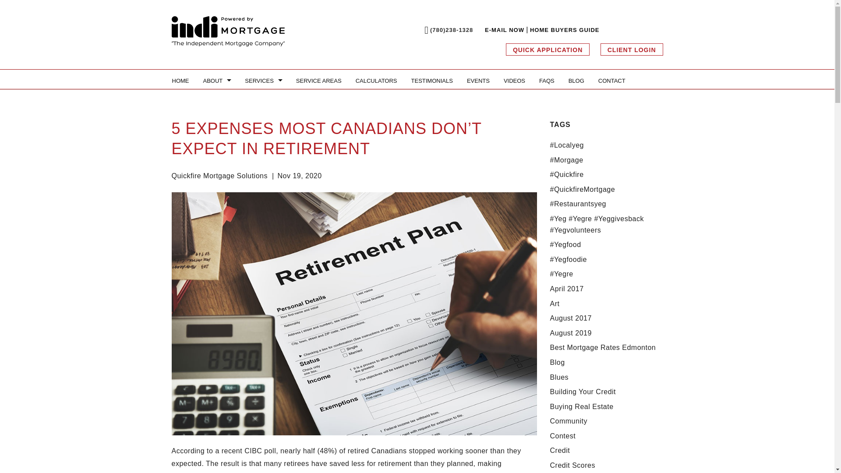  I want to click on TESTIMONIALS, so click(432, 81).